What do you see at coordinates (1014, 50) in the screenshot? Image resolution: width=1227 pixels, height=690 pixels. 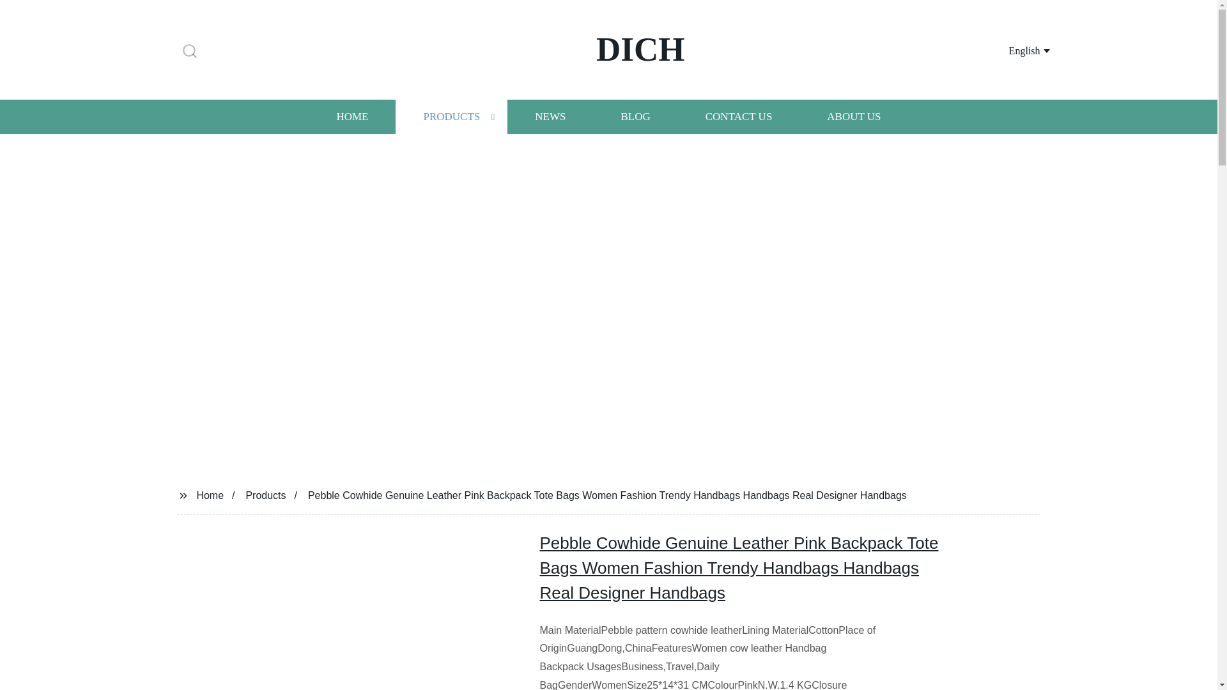 I see `English` at bounding box center [1014, 50].